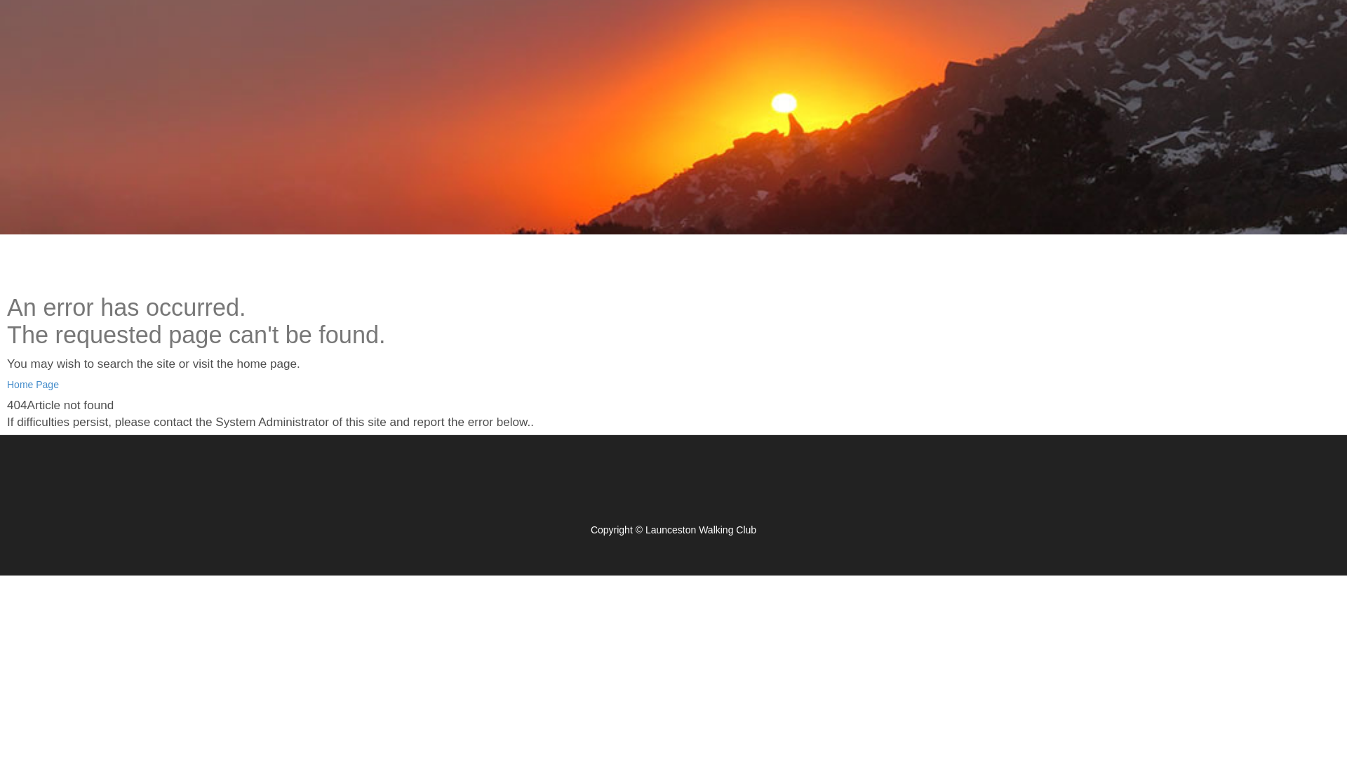 The image size is (1347, 758). What do you see at coordinates (33, 385) in the screenshot?
I see `Home Page` at bounding box center [33, 385].